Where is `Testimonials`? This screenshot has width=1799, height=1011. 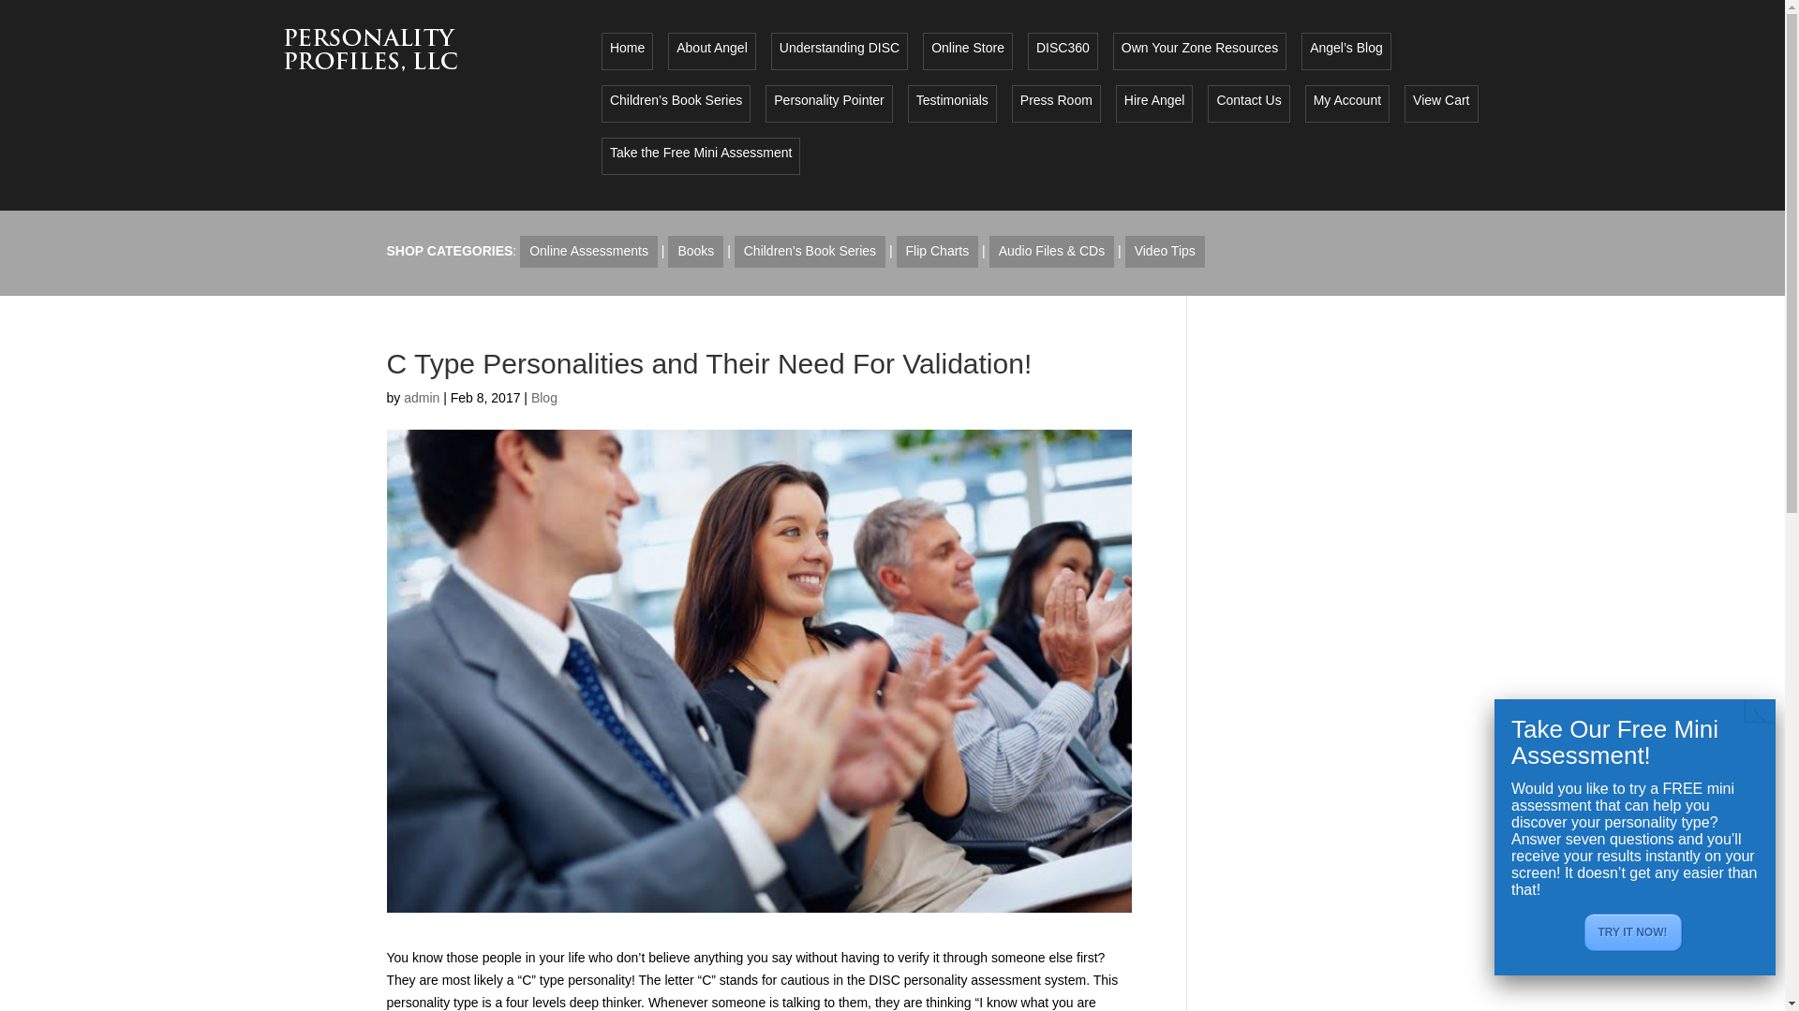
Testimonials is located at coordinates (952, 104).